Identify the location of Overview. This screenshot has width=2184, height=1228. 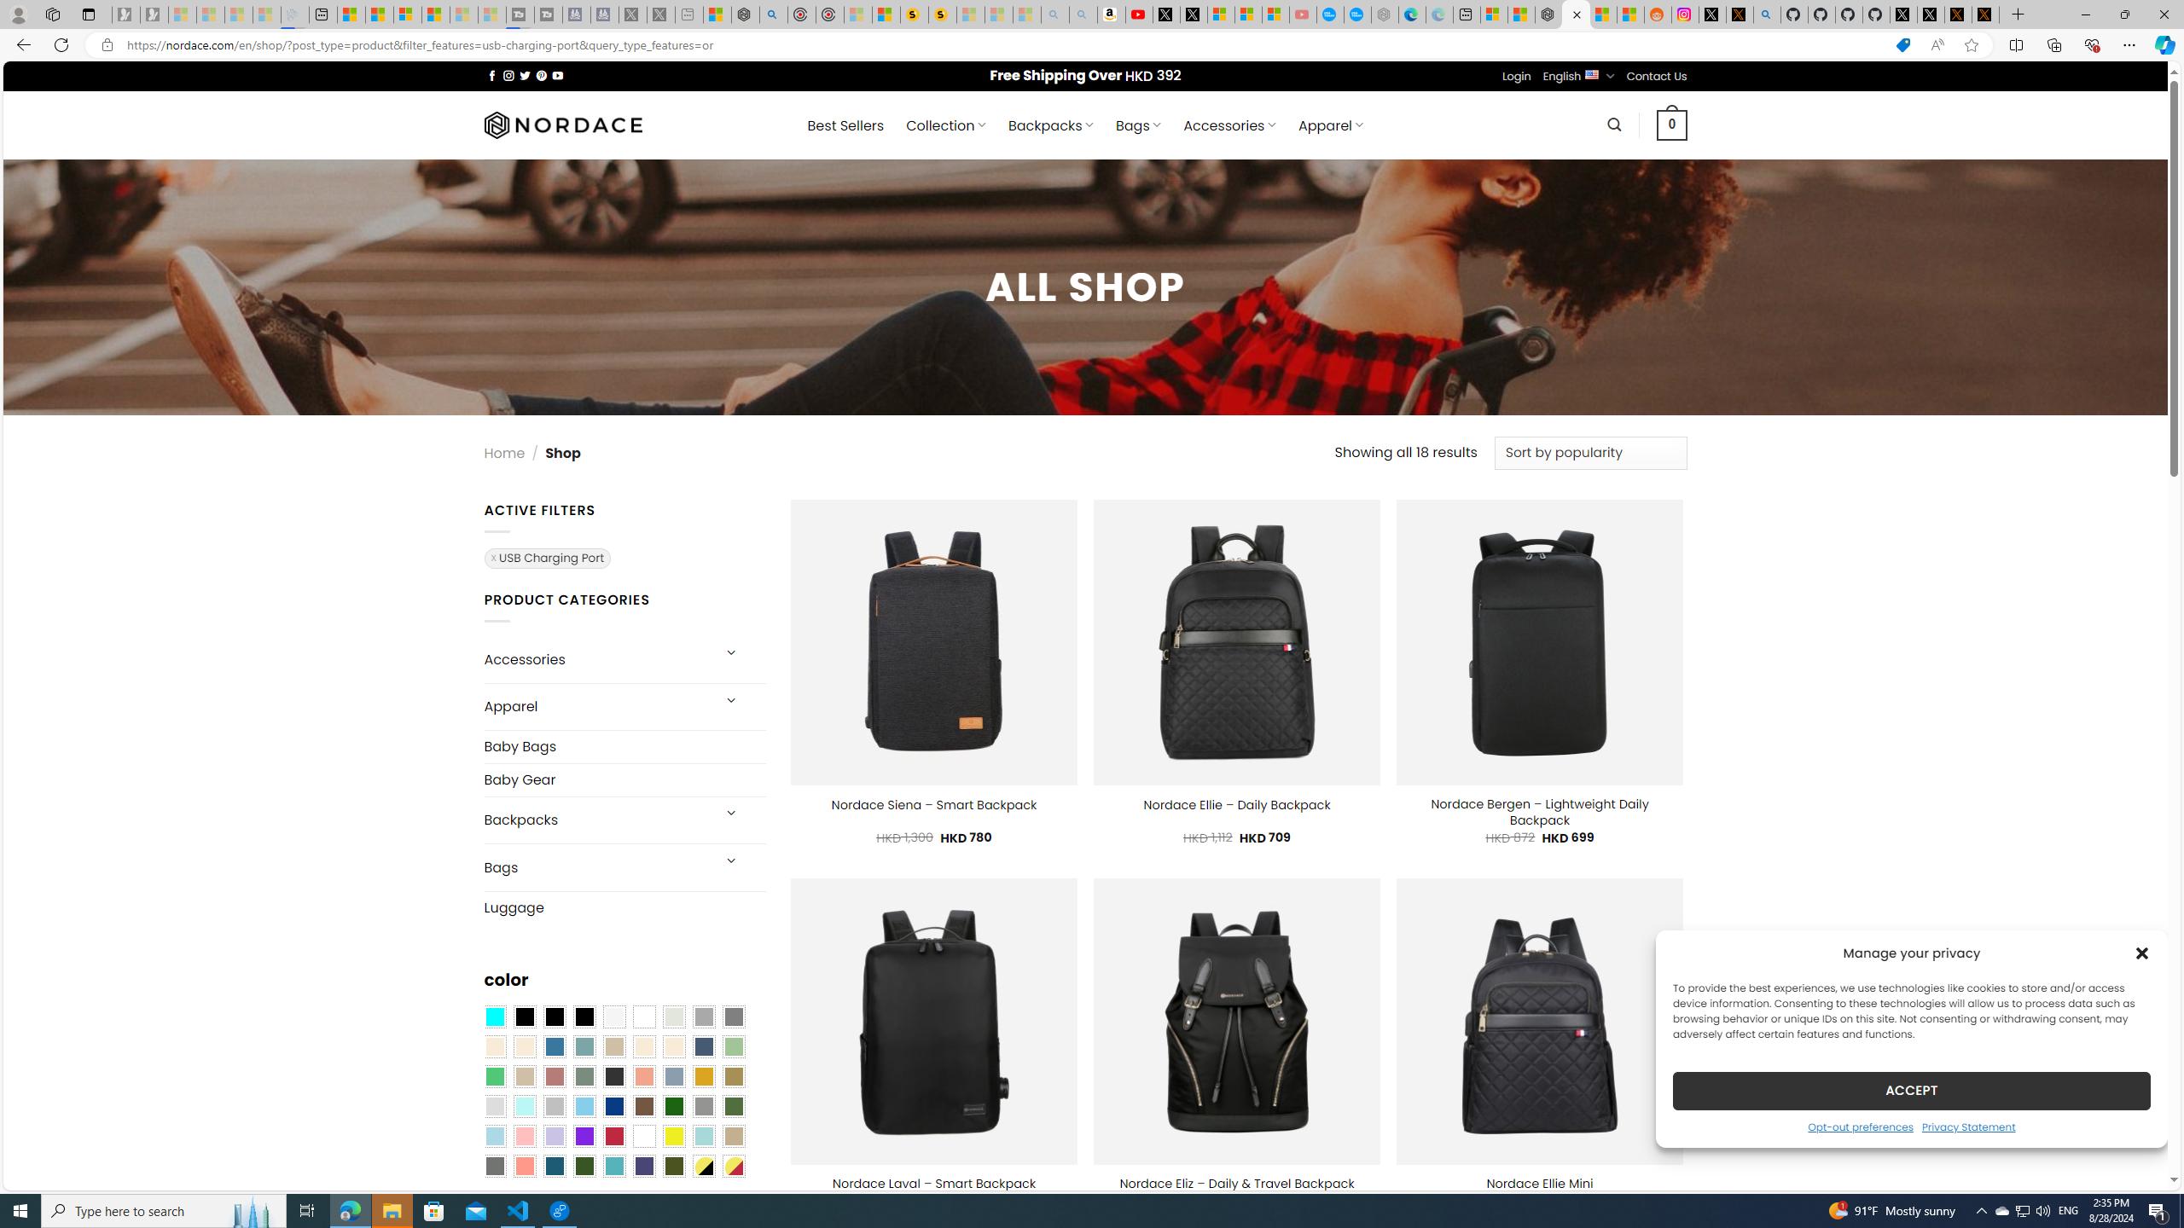
(407, 14).